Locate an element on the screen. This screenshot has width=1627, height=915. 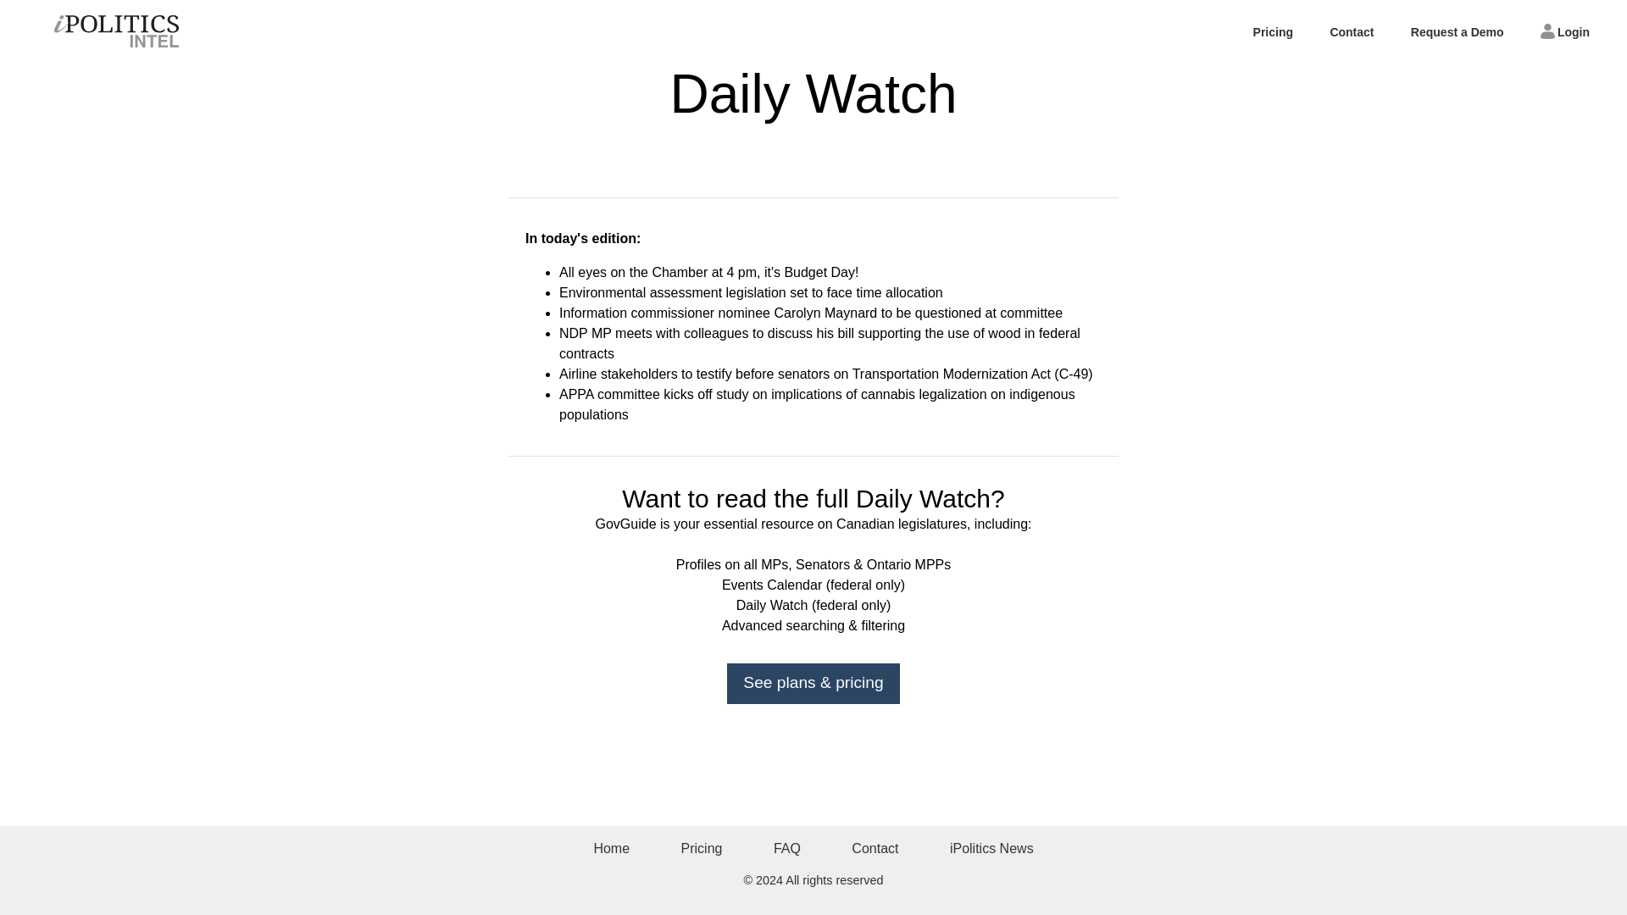
iPolitics News is located at coordinates (991, 847).